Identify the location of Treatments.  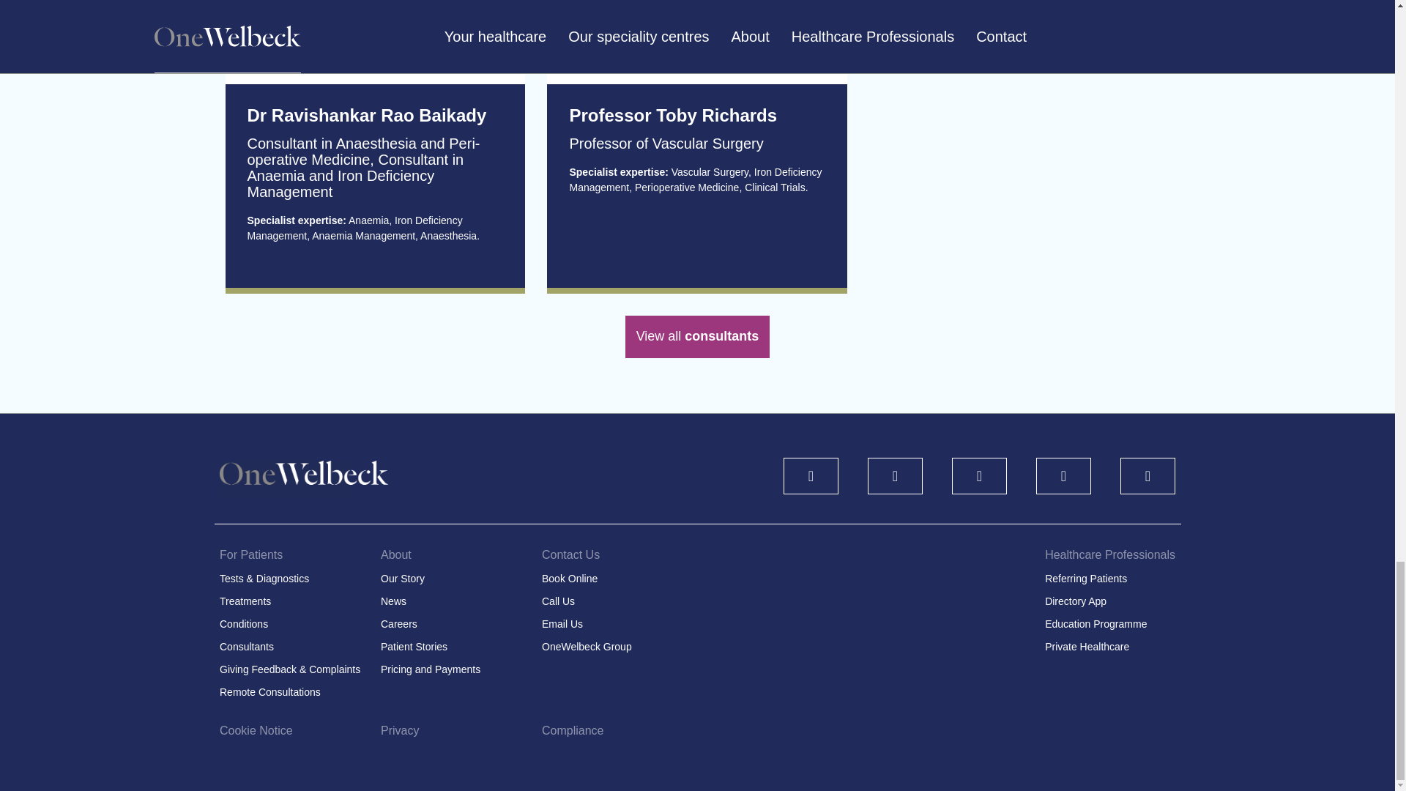
(245, 601).